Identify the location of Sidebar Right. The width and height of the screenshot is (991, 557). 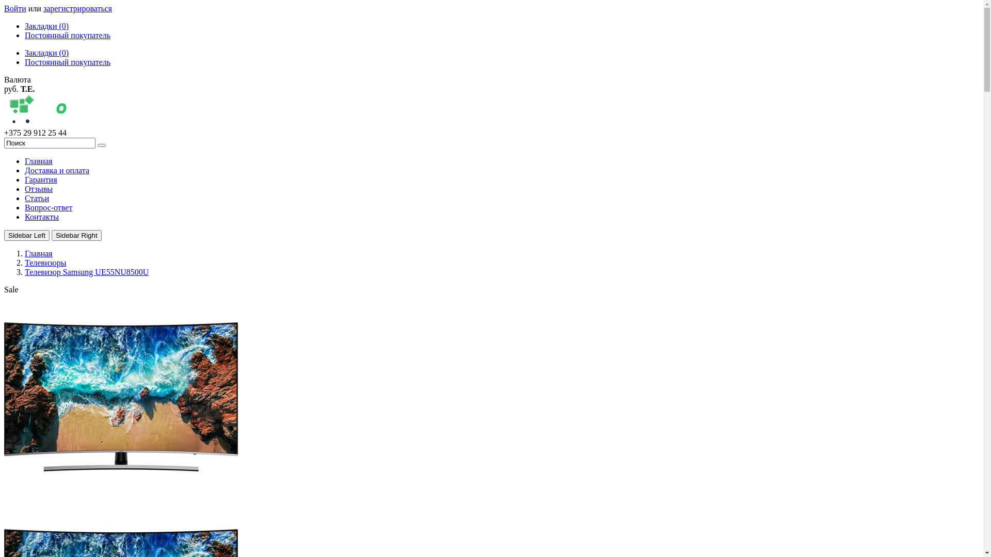
(76, 235).